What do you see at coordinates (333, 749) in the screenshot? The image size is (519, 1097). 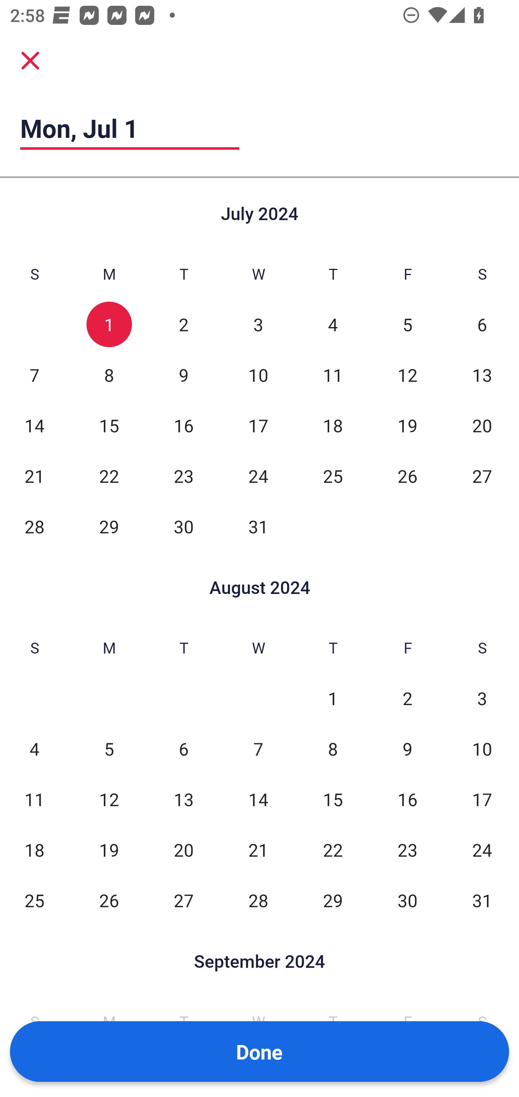 I see `8 Thu, Aug 8, Not Selected` at bounding box center [333, 749].